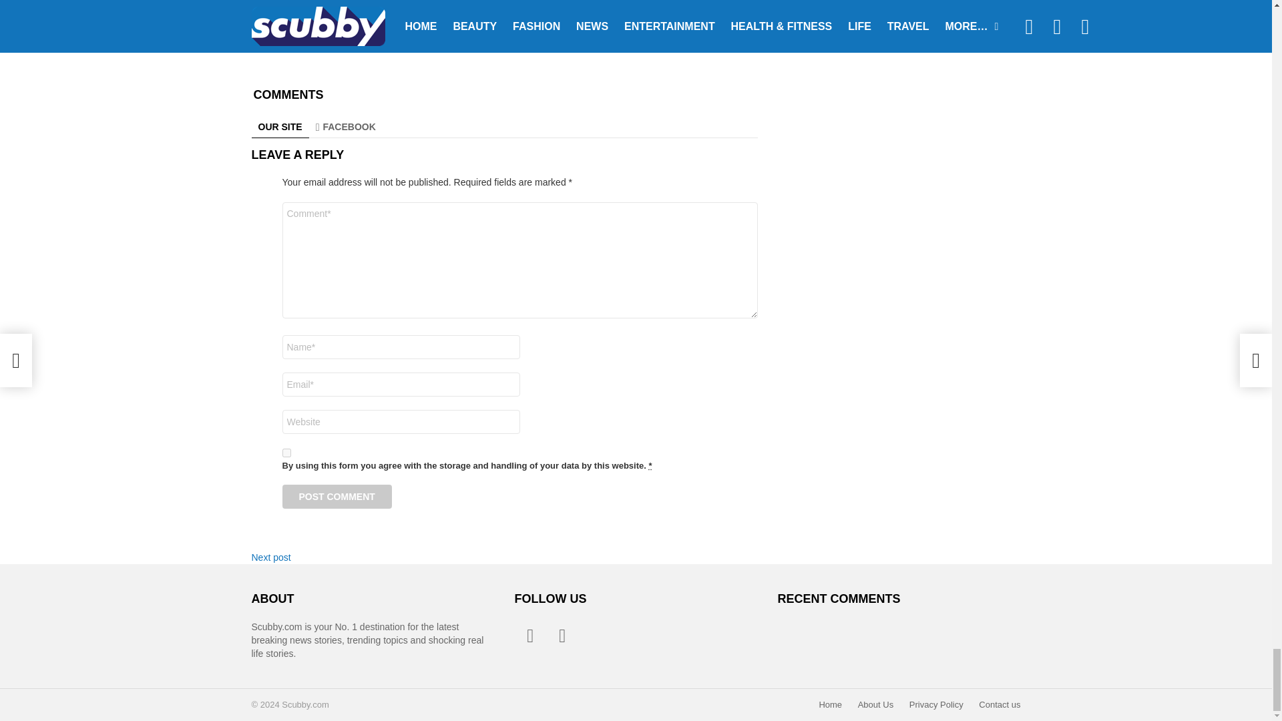 This screenshot has height=721, width=1282. Describe the element at coordinates (337, 497) in the screenshot. I see `Post Comment` at that location.